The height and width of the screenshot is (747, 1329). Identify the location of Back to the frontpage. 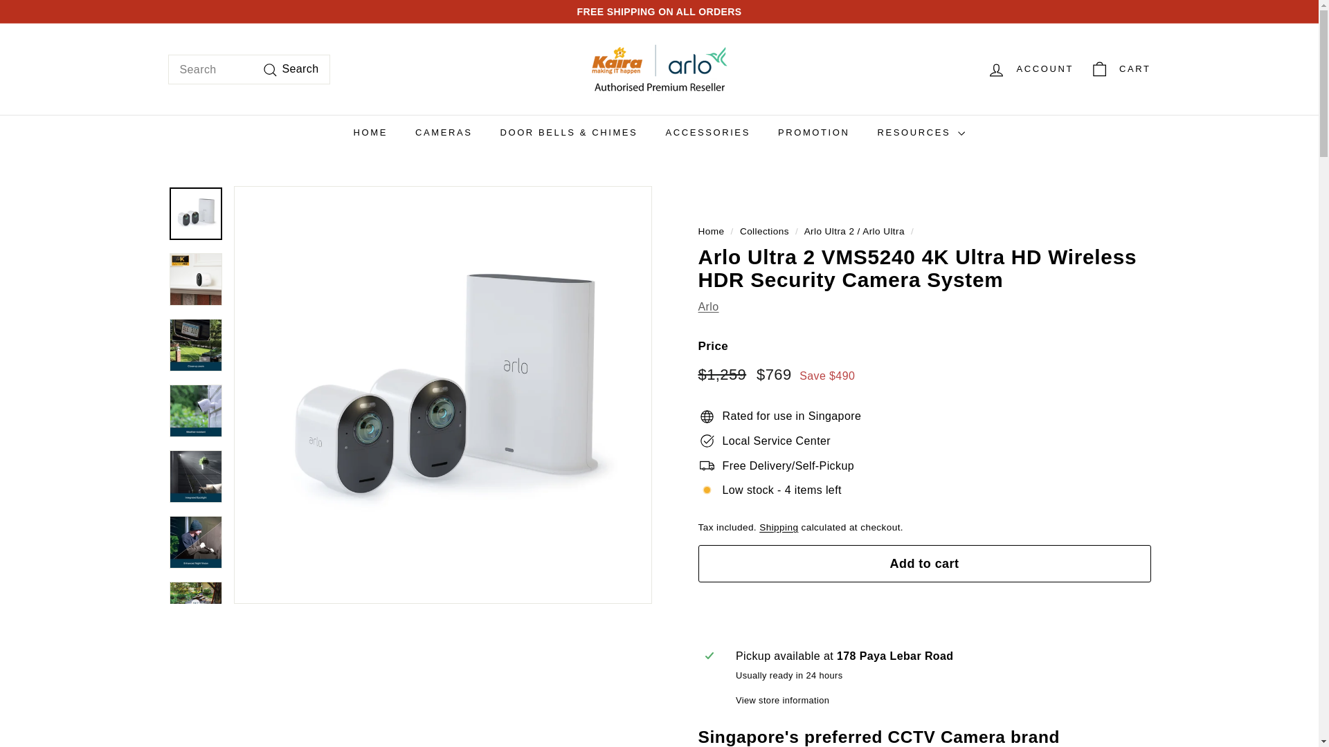
(711, 231).